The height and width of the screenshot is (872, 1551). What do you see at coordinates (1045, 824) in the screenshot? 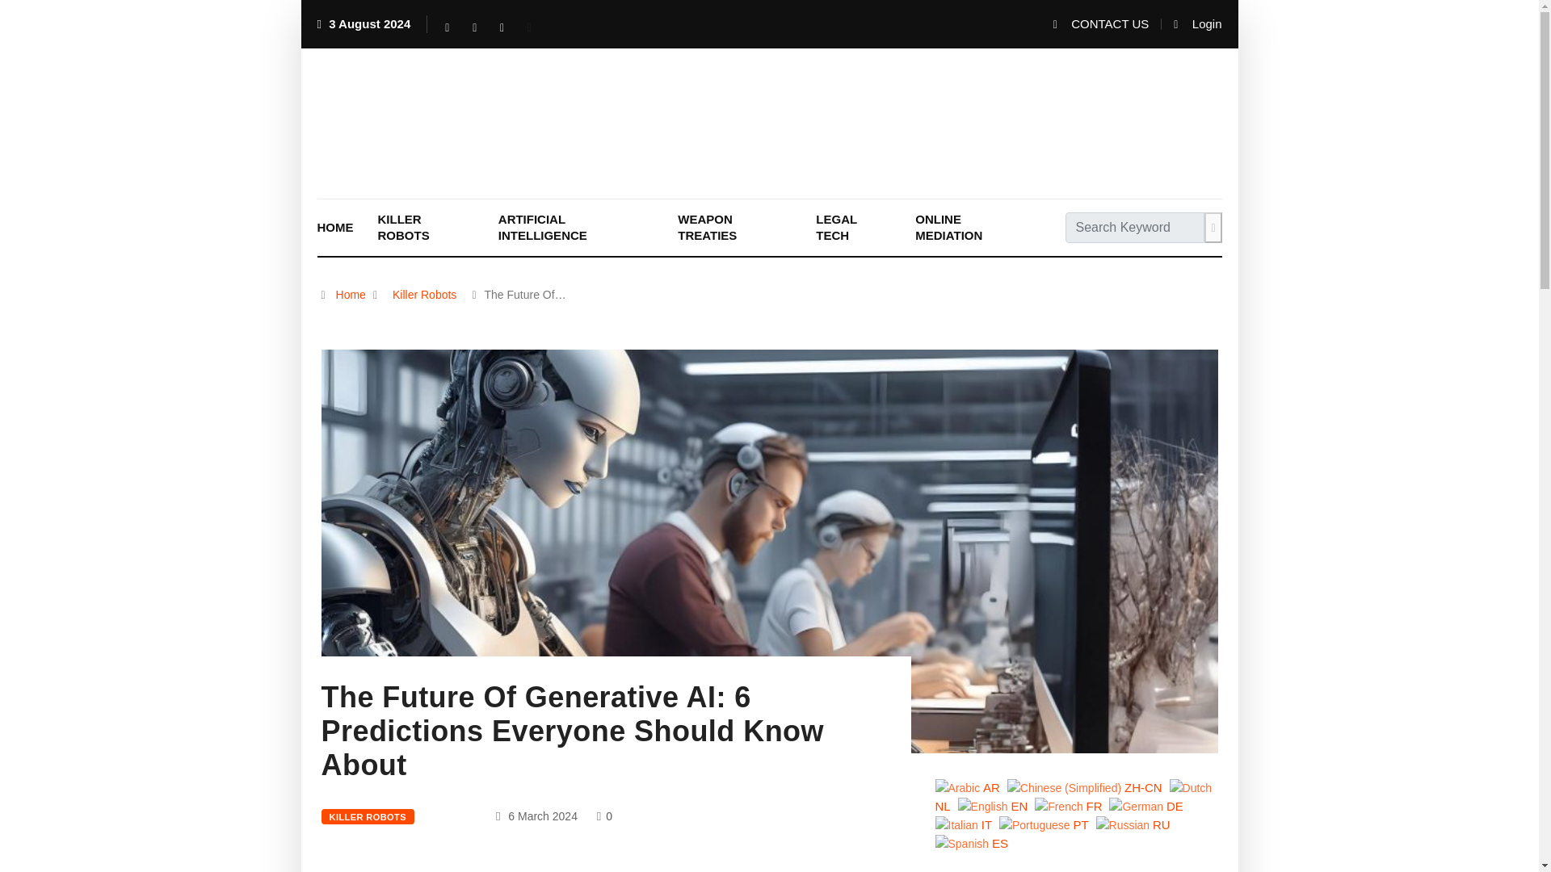
I see `PT` at bounding box center [1045, 824].